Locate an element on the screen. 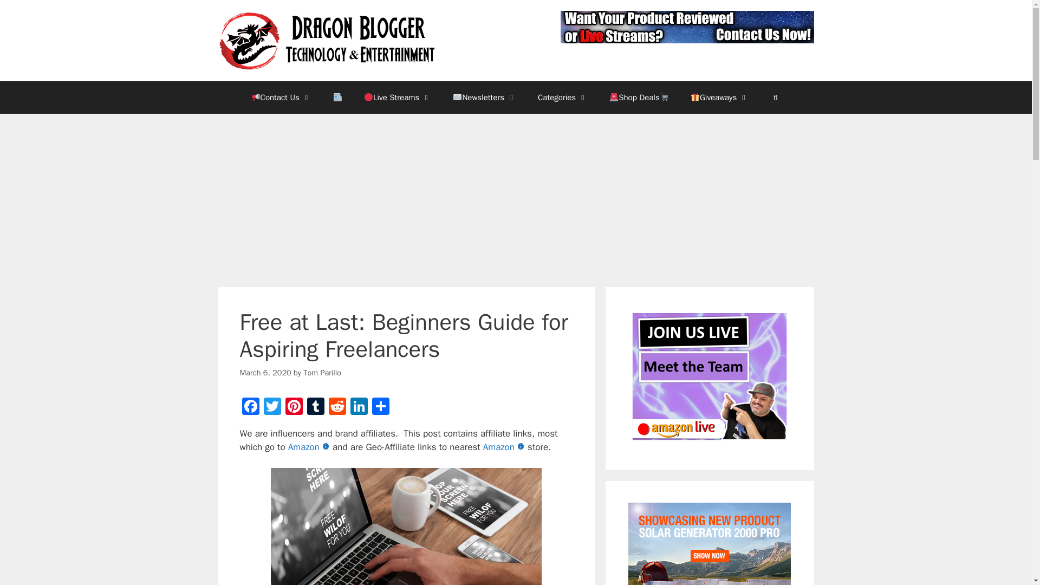 This screenshot has height=585, width=1040. Amazon Homepage is located at coordinates (505, 447).